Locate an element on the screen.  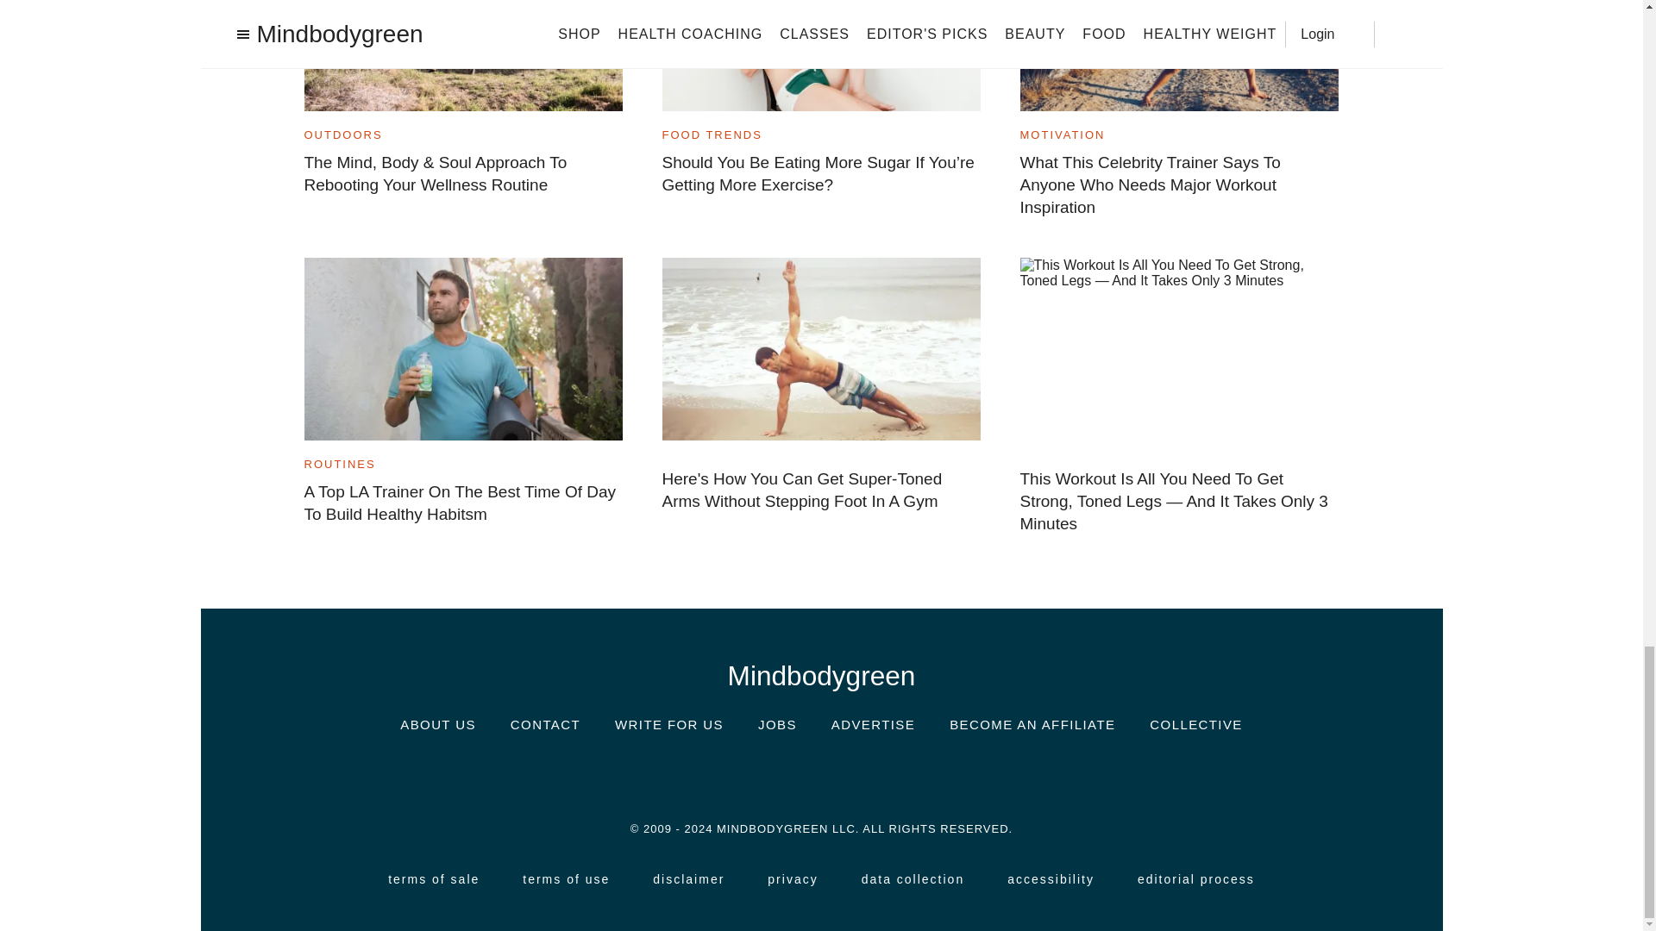
Facebook is located at coordinates (769, 774).